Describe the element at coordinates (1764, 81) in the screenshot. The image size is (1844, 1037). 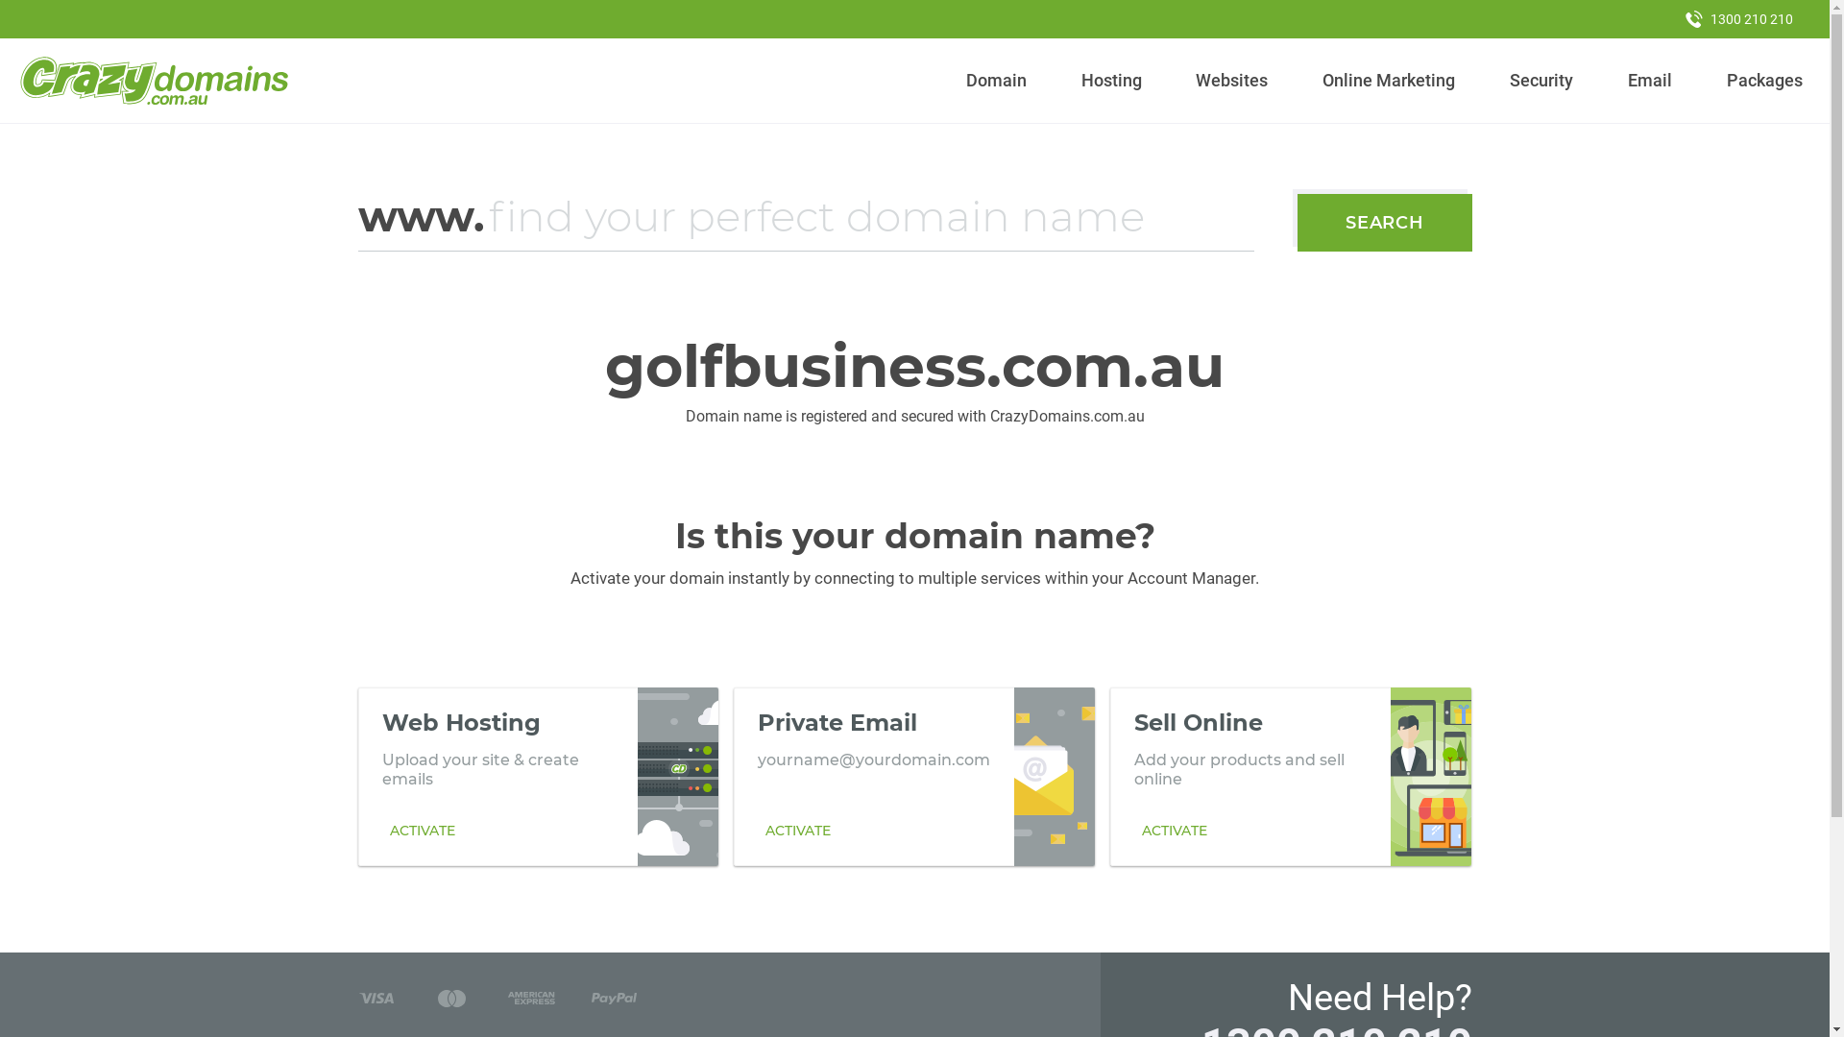
I see `Packages` at that location.